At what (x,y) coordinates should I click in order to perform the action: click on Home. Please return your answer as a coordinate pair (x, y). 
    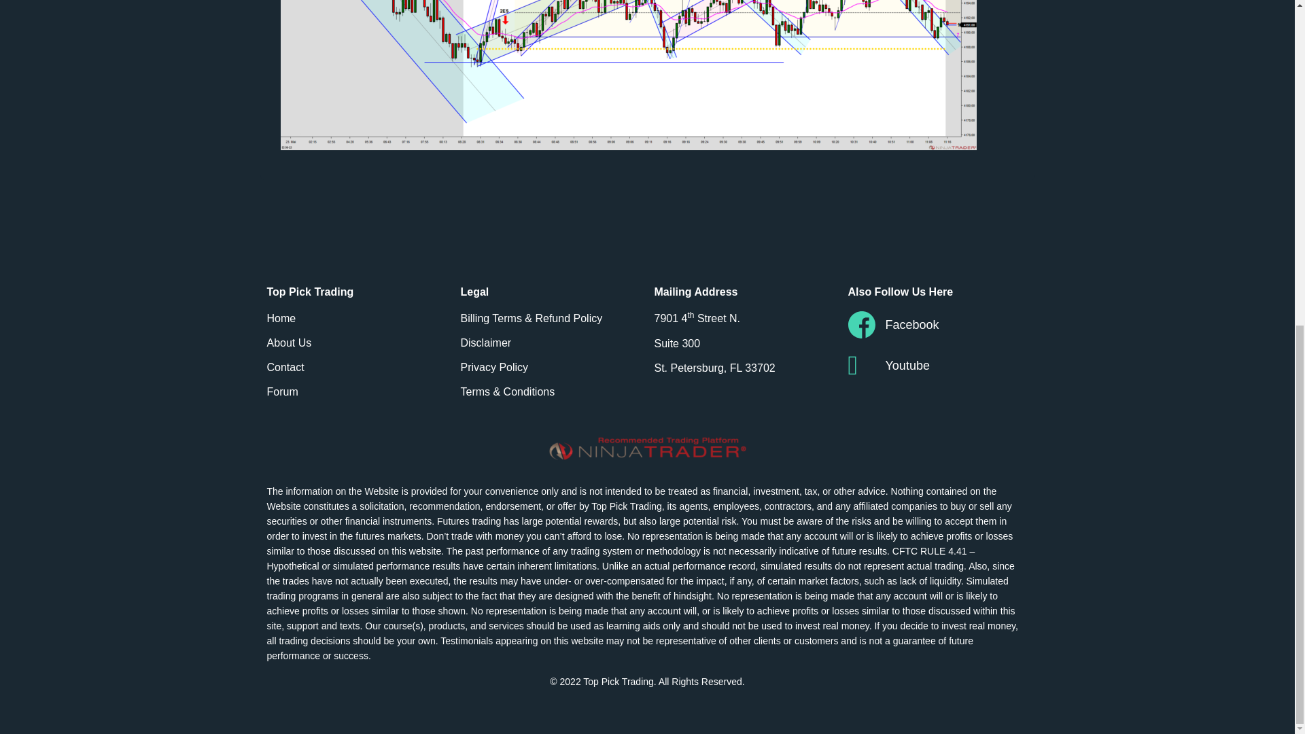
    Looking at the image, I should click on (356, 318).